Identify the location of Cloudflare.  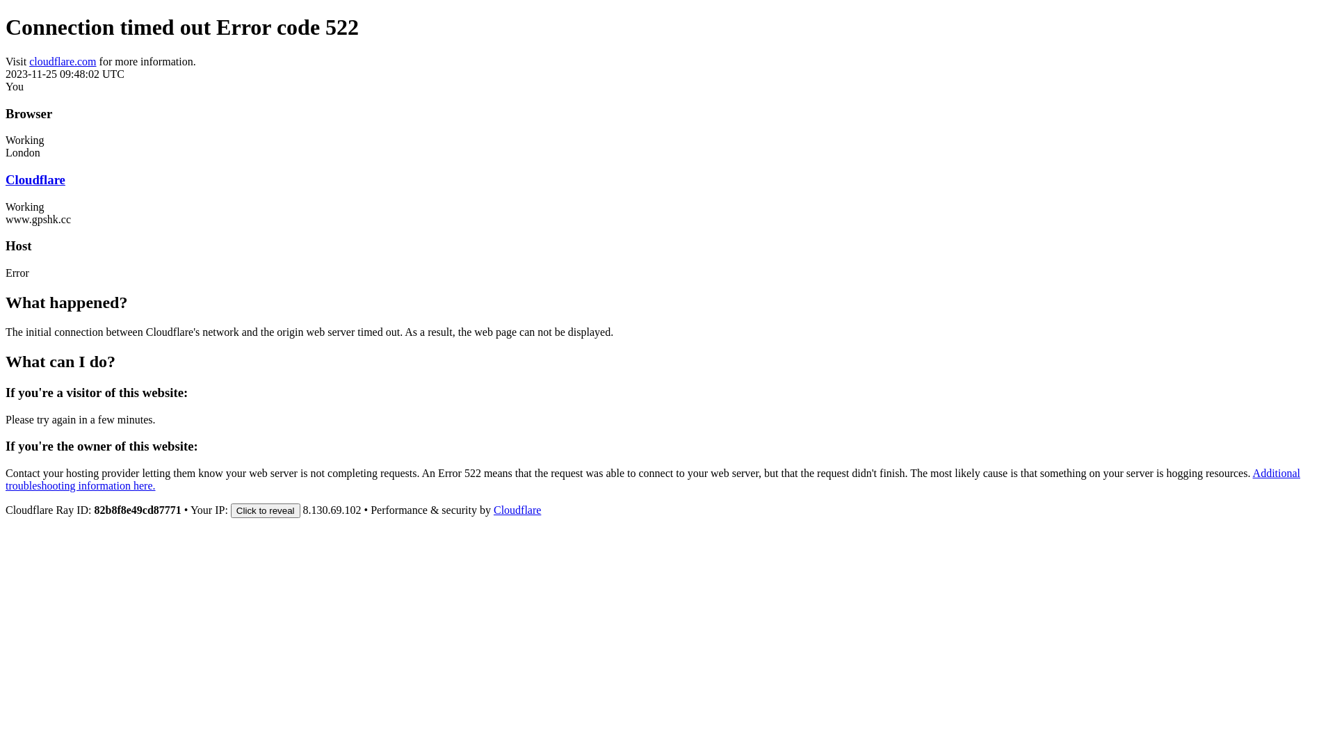
(35, 179).